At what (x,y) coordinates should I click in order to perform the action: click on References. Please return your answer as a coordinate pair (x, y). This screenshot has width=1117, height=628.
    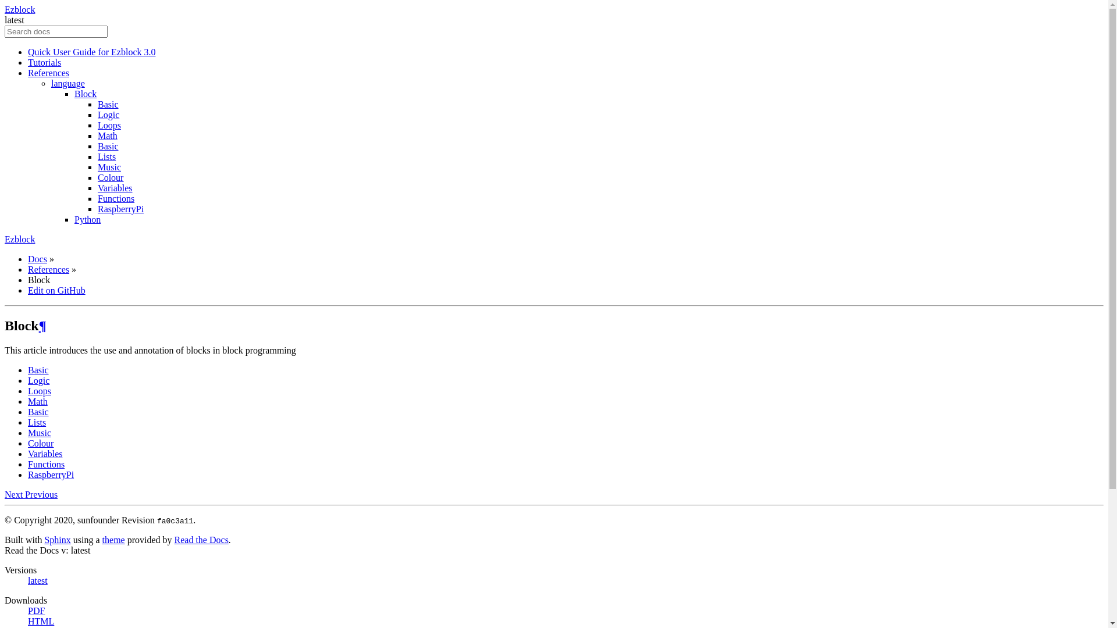
    Looking at the image, I should click on (49, 270).